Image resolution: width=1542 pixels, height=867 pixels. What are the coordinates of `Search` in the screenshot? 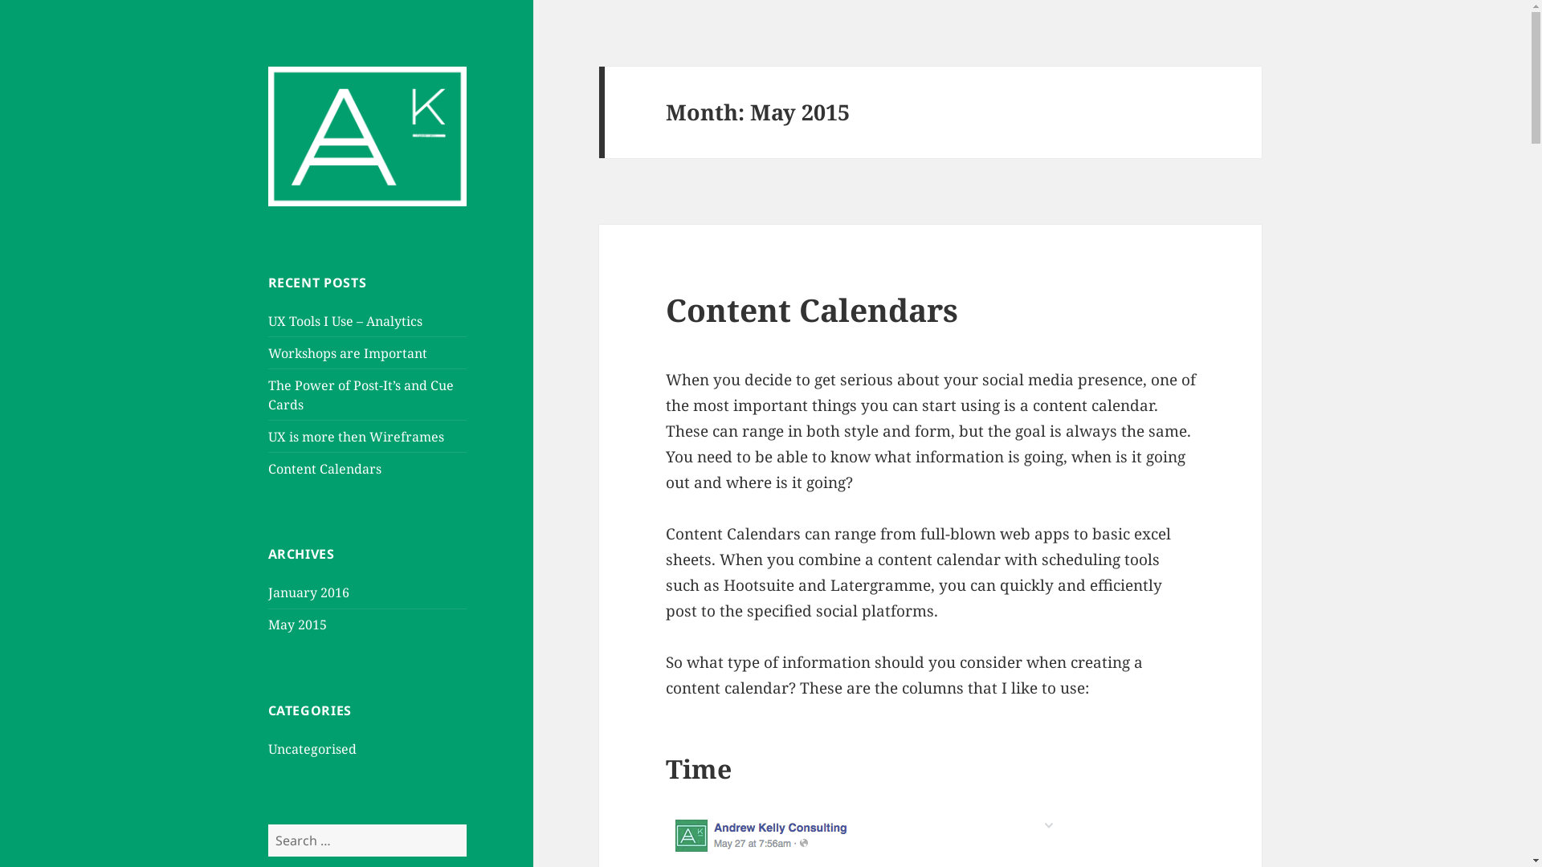 It's located at (466, 824).